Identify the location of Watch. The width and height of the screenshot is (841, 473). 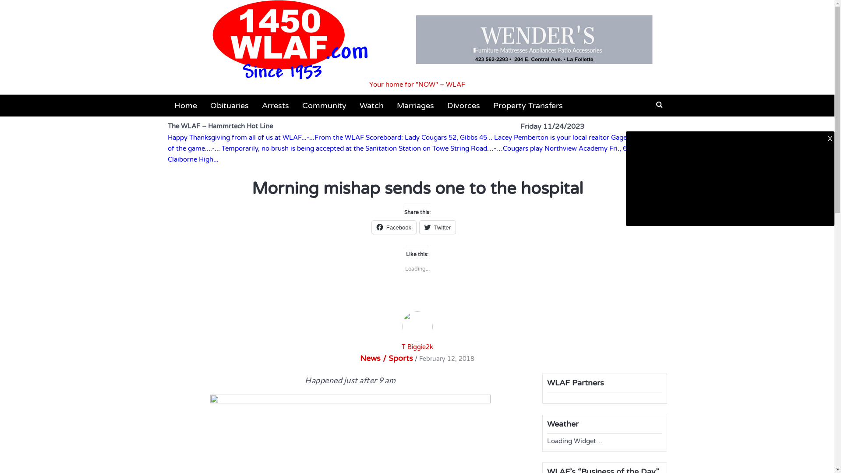
(371, 106).